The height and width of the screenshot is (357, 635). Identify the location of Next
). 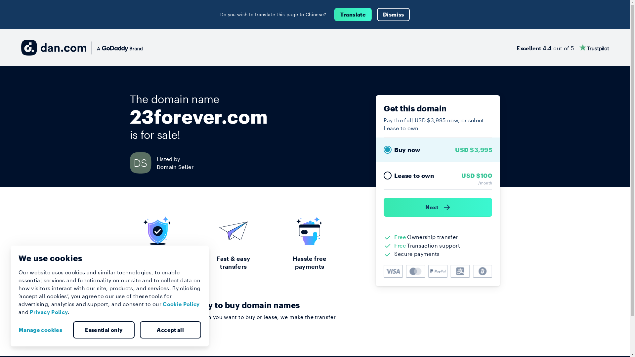
(438, 207).